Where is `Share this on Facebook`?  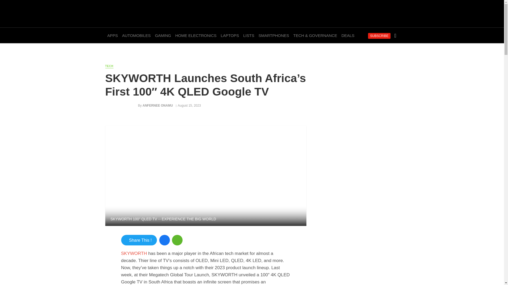
Share this on Facebook is located at coordinates (165, 240).